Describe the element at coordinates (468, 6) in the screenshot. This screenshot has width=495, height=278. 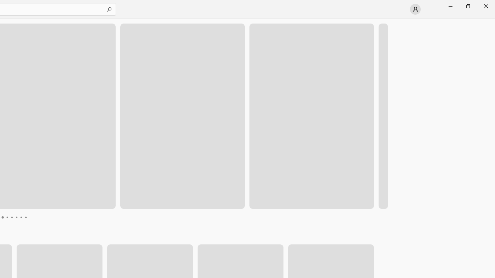
I see `Restore Microsoft Store` at that location.